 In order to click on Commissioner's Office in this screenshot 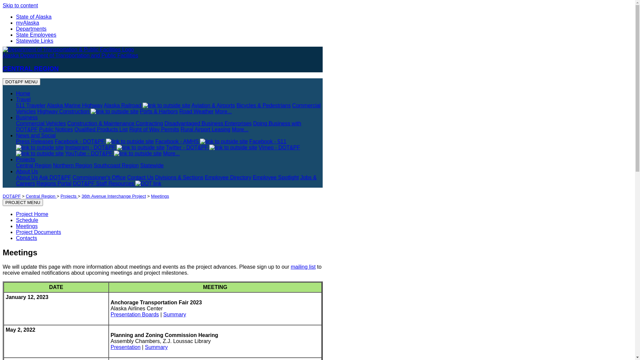, I will do `click(99, 177)`.